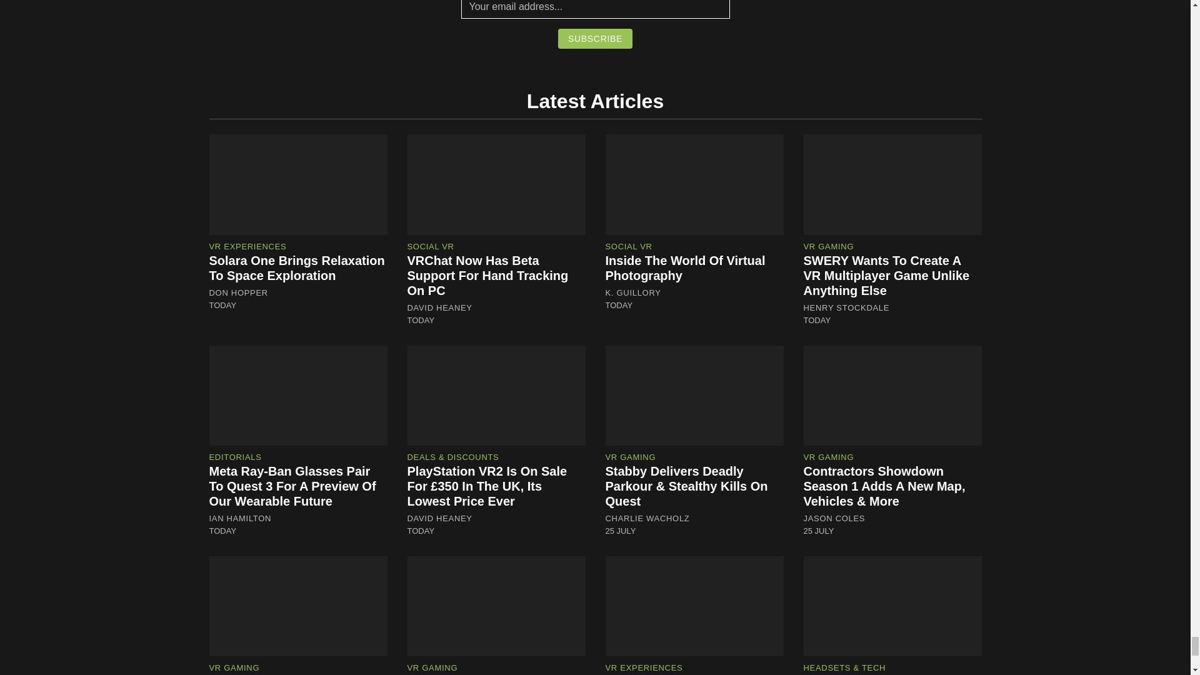  I want to click on VR EXPERIENCES, so click(247, 246).